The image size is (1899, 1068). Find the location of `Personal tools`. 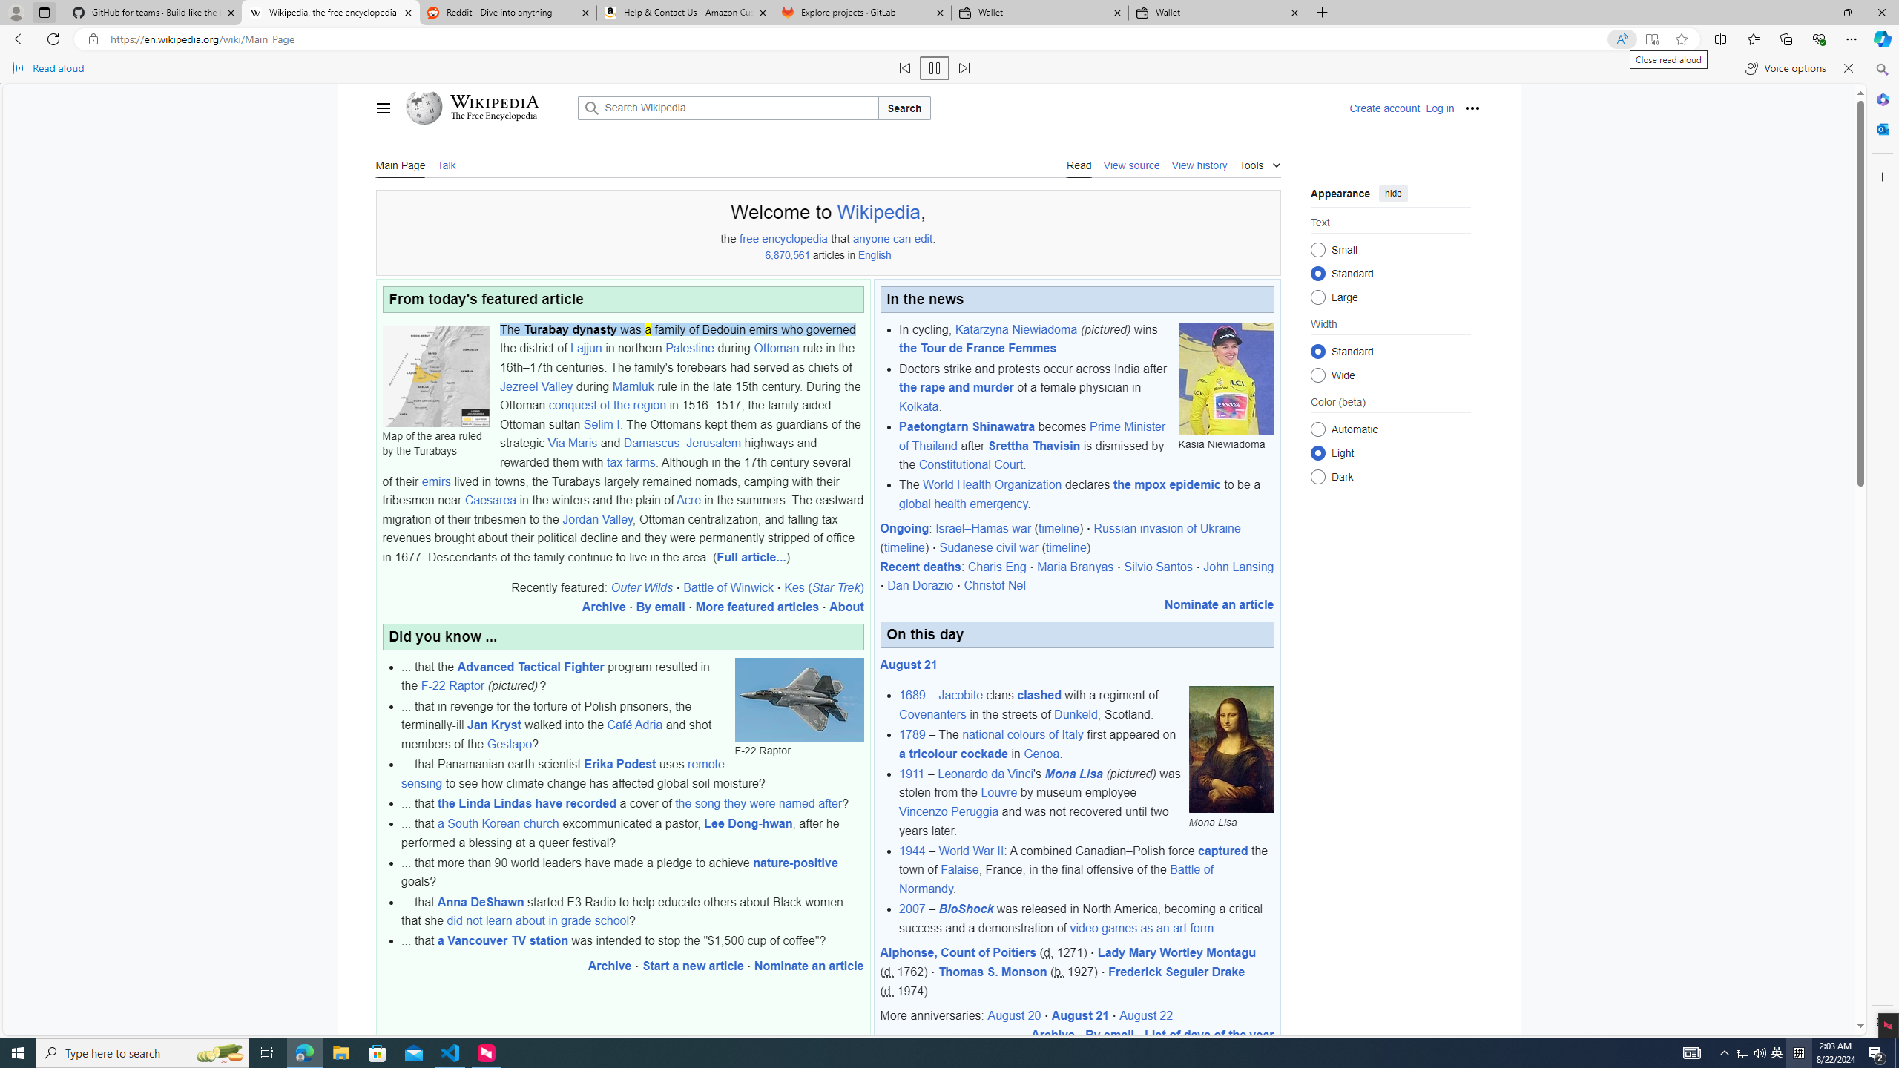

Personal tools is located at coordinates (1472, 108).